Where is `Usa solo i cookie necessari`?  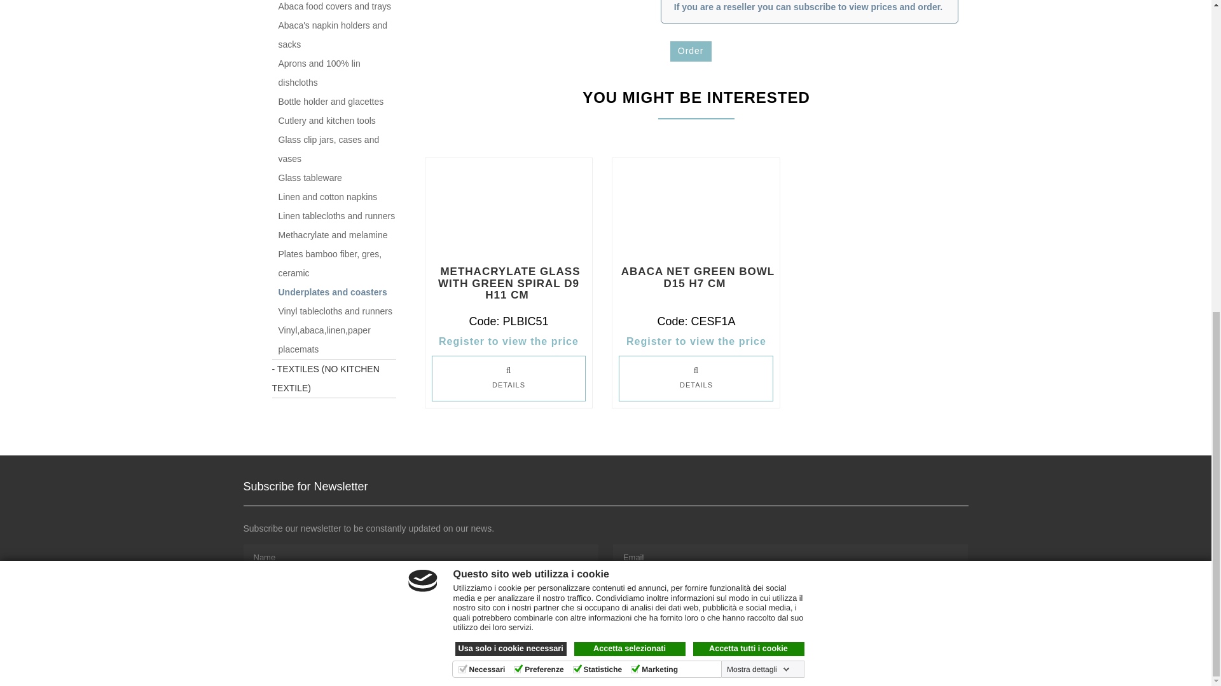
Usa solo i cookie necessari is located at coordinates (511, 80).